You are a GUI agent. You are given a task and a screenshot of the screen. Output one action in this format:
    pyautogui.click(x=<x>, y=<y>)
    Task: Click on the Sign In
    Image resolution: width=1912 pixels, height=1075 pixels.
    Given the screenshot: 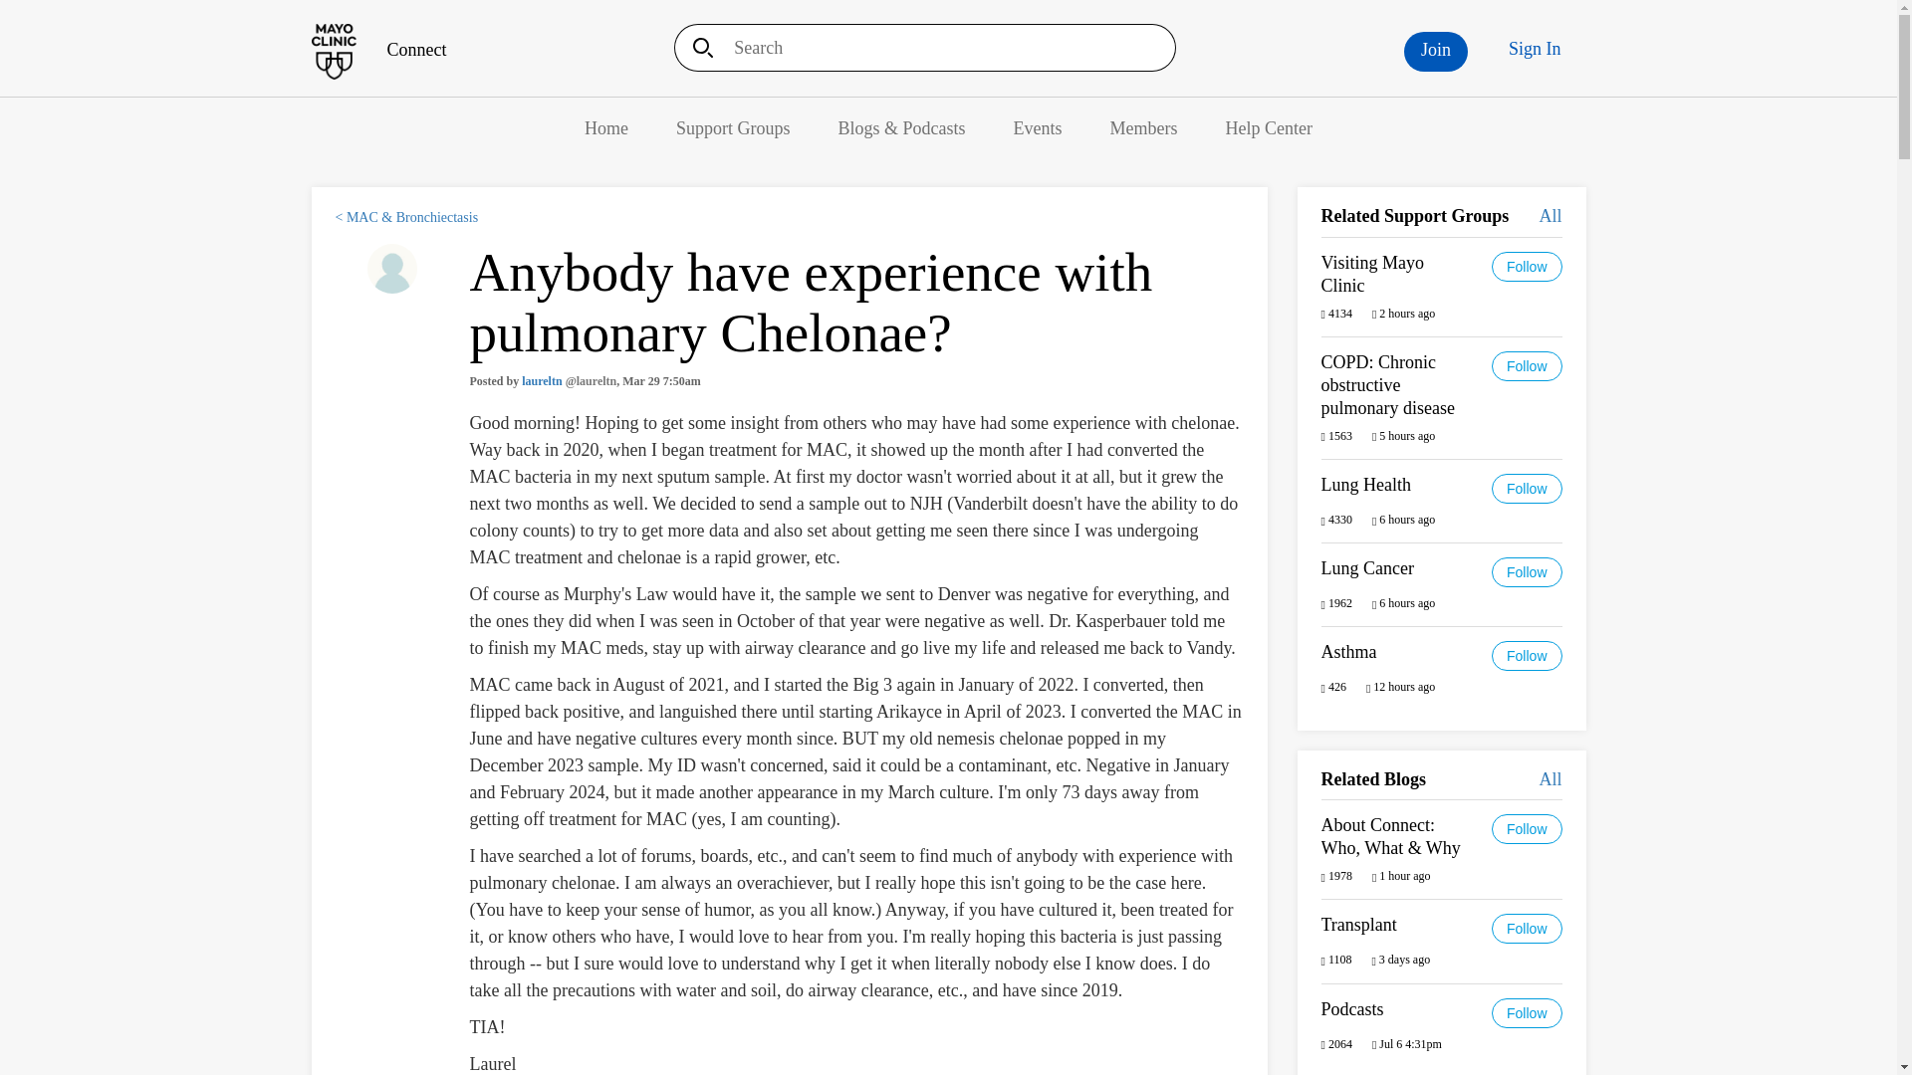 What is the action you would take?
    pyautogui.click(x=1535, y=49)
    